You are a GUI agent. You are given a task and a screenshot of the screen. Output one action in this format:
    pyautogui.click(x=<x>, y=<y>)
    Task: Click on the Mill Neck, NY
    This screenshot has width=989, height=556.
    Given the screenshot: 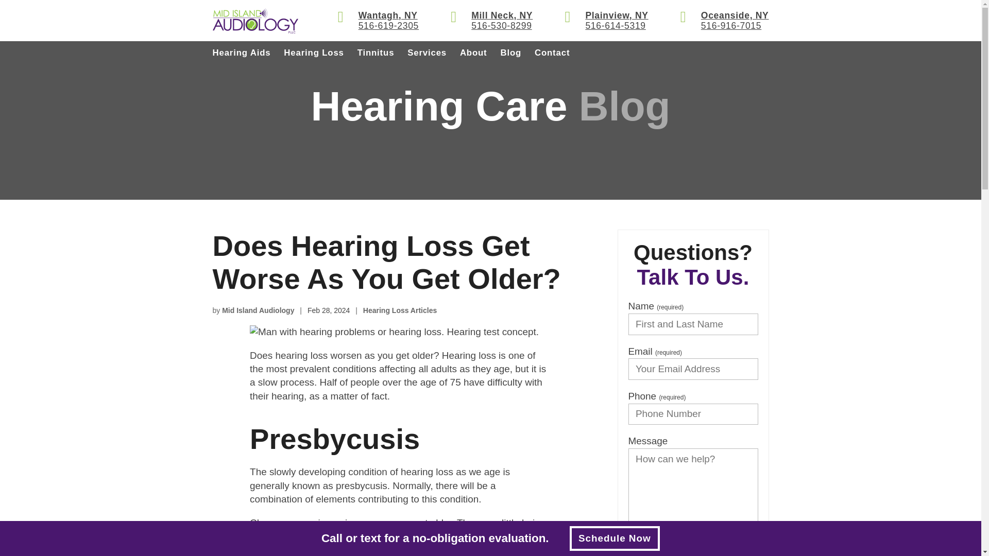 What is the action you would take?
    pyautogui.click(x=502, y=15)
    